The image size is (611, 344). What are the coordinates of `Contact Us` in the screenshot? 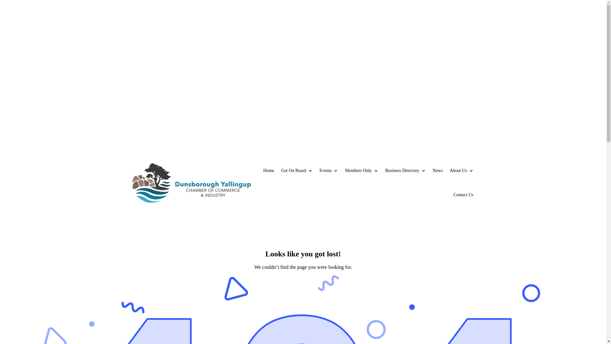 It's located at (463, 195).